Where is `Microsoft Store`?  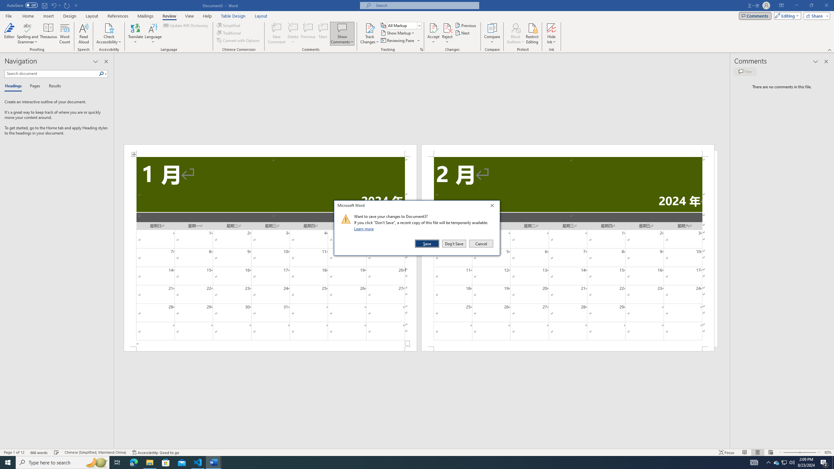 Microsoft Store is located at coordinates (166, 462).